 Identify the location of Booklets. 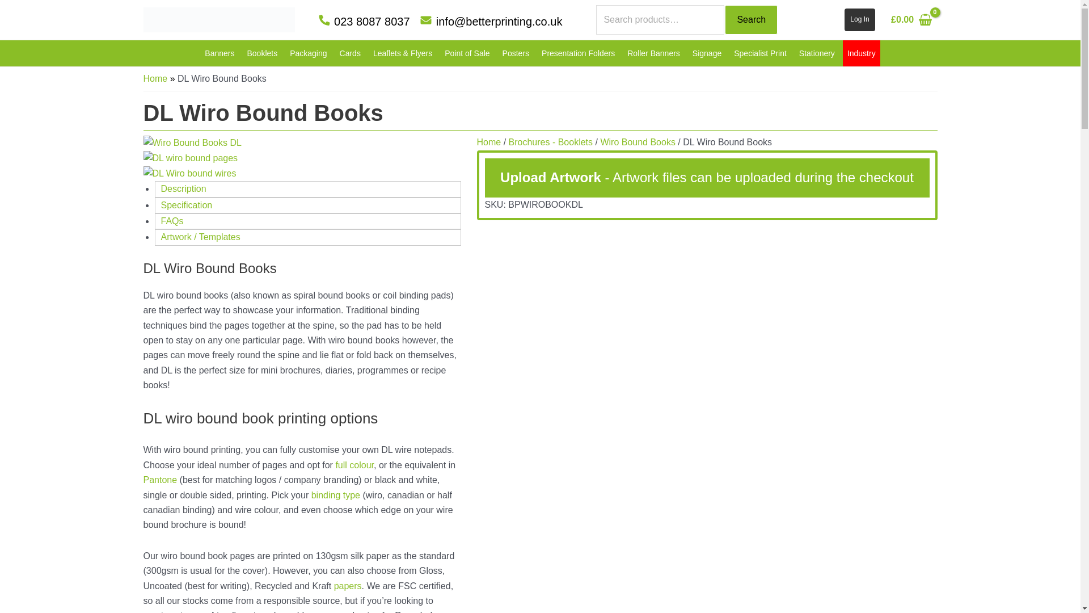
(263, 53).